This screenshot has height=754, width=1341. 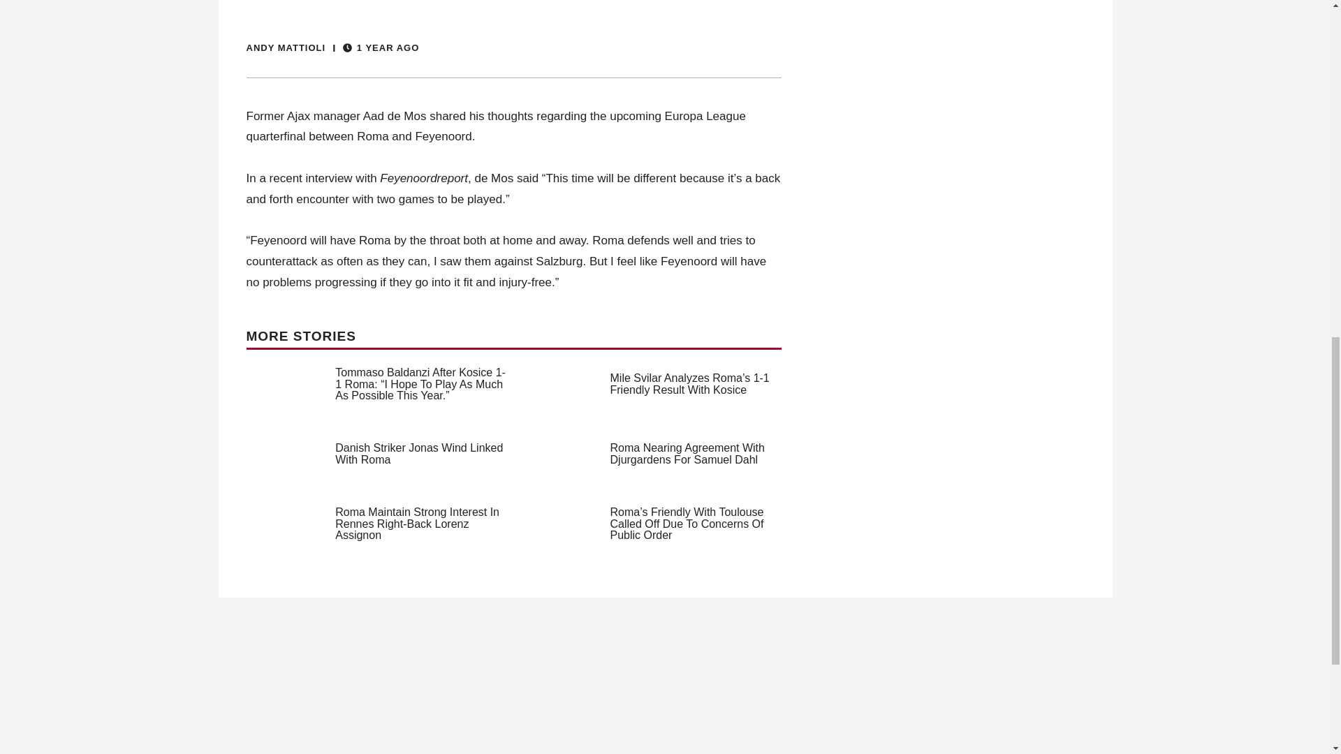 What do you see at coordinates (687, 454) in the screenshot?
I see `Roma Nearing Agreement With Djurgardens For Samuel Dahl` at bounding box center [687, 454].